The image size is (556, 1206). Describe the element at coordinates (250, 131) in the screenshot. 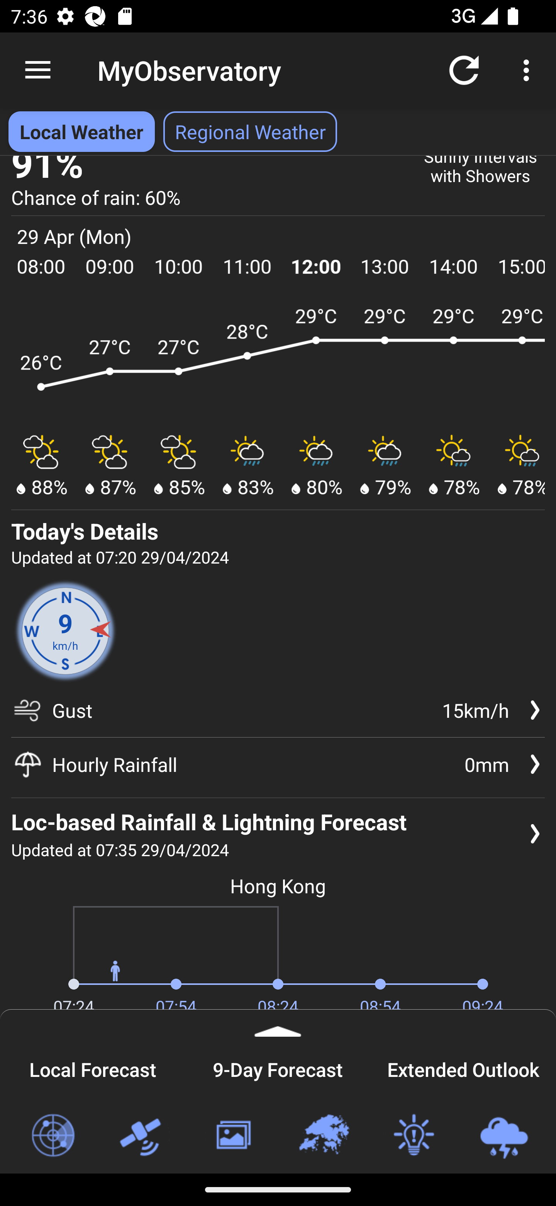

I see `Regional Weather Select Regional Weather` at that location.